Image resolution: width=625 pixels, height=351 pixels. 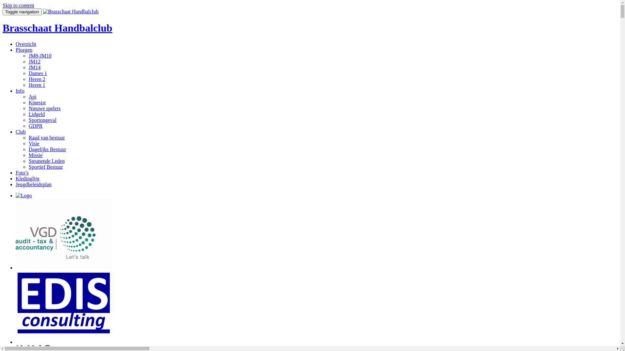 What do you see at coordinates (34, 144) in the screenshot?
I see `Visie` at bounding box center [34, 144].